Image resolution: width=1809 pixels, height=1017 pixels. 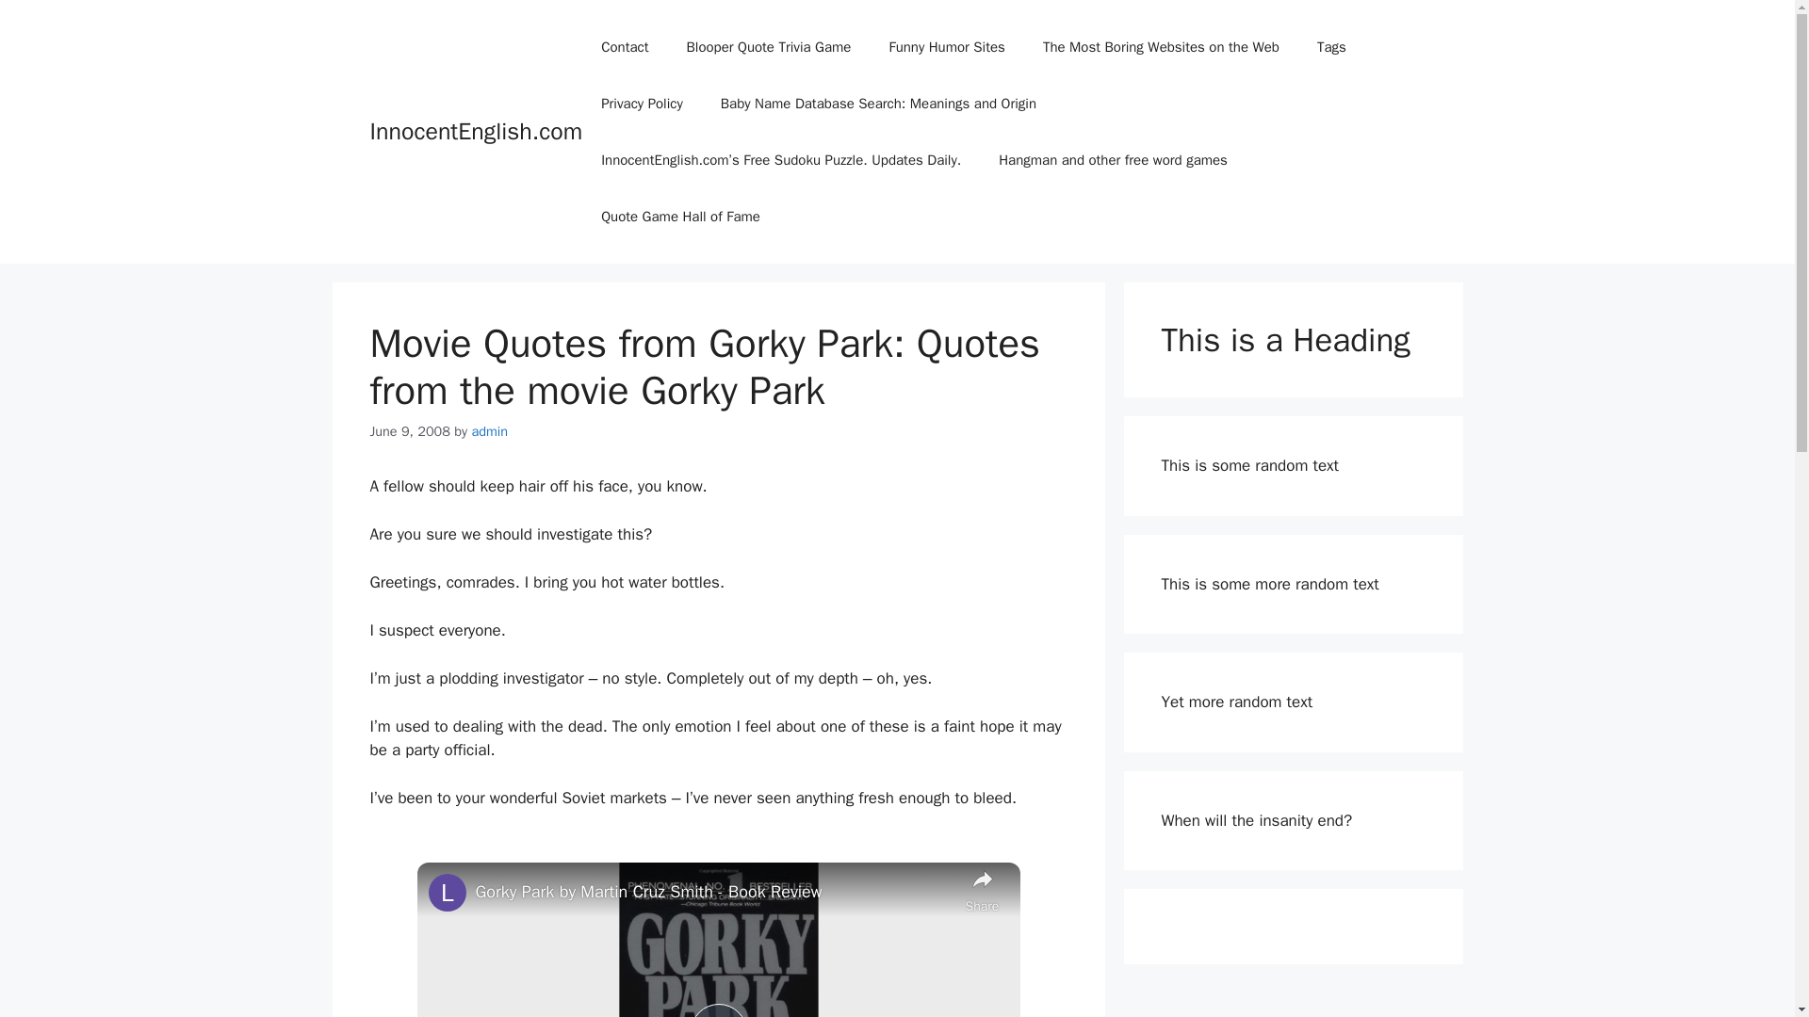 I want to click on admin, so click(x=489, y=431).